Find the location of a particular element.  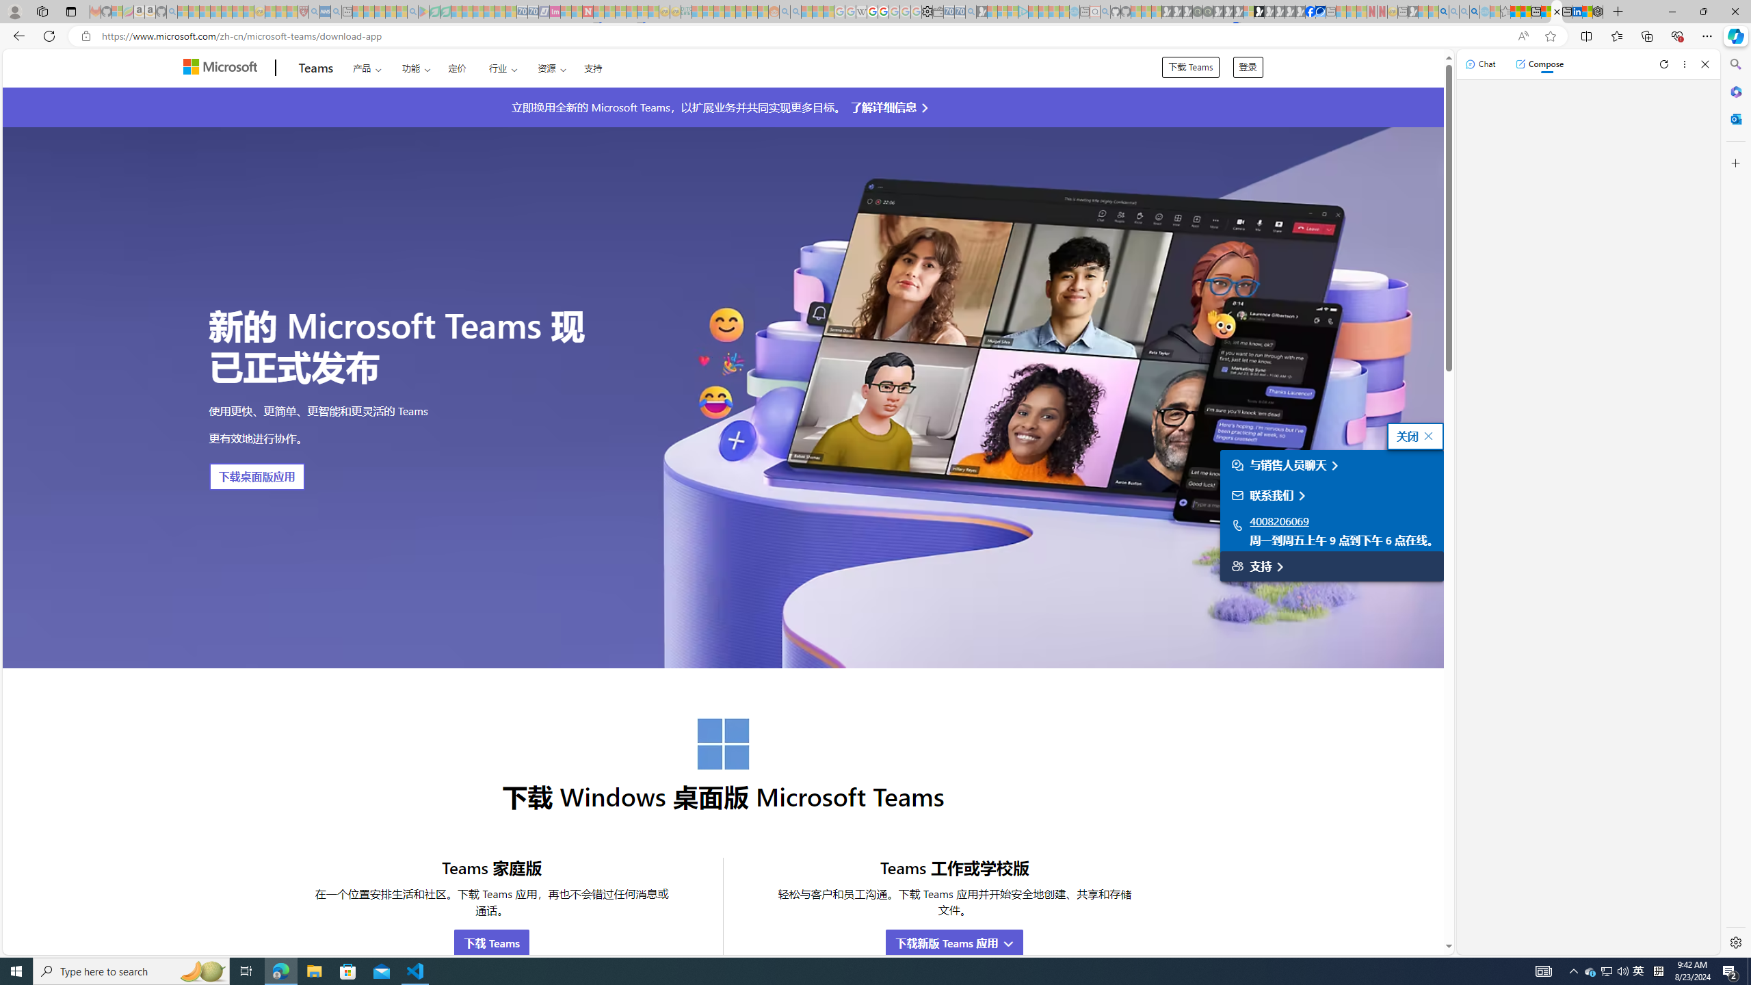

Utah sues federal government - Search - Sleeping is located at coordinates (795, 12).